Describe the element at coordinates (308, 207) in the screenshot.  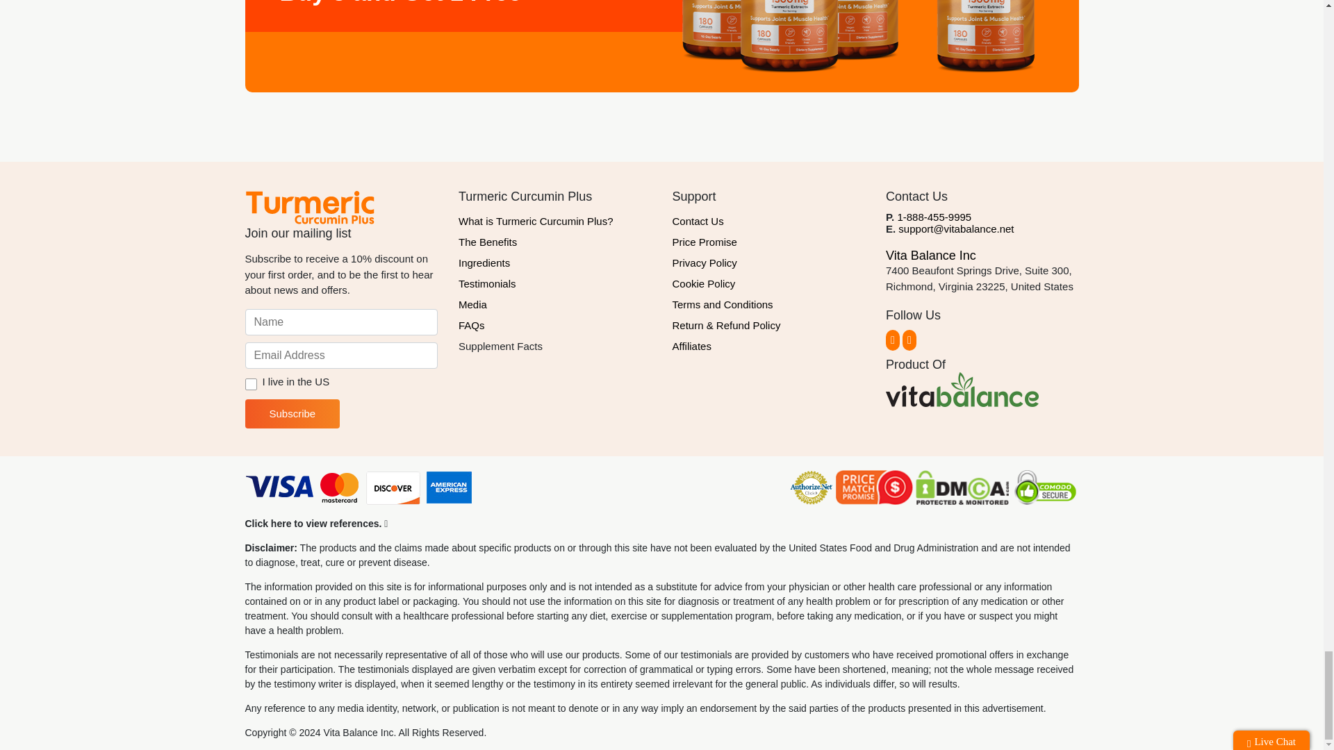
I see `Turmeric Curcumin Plus Official Logo` at that location.